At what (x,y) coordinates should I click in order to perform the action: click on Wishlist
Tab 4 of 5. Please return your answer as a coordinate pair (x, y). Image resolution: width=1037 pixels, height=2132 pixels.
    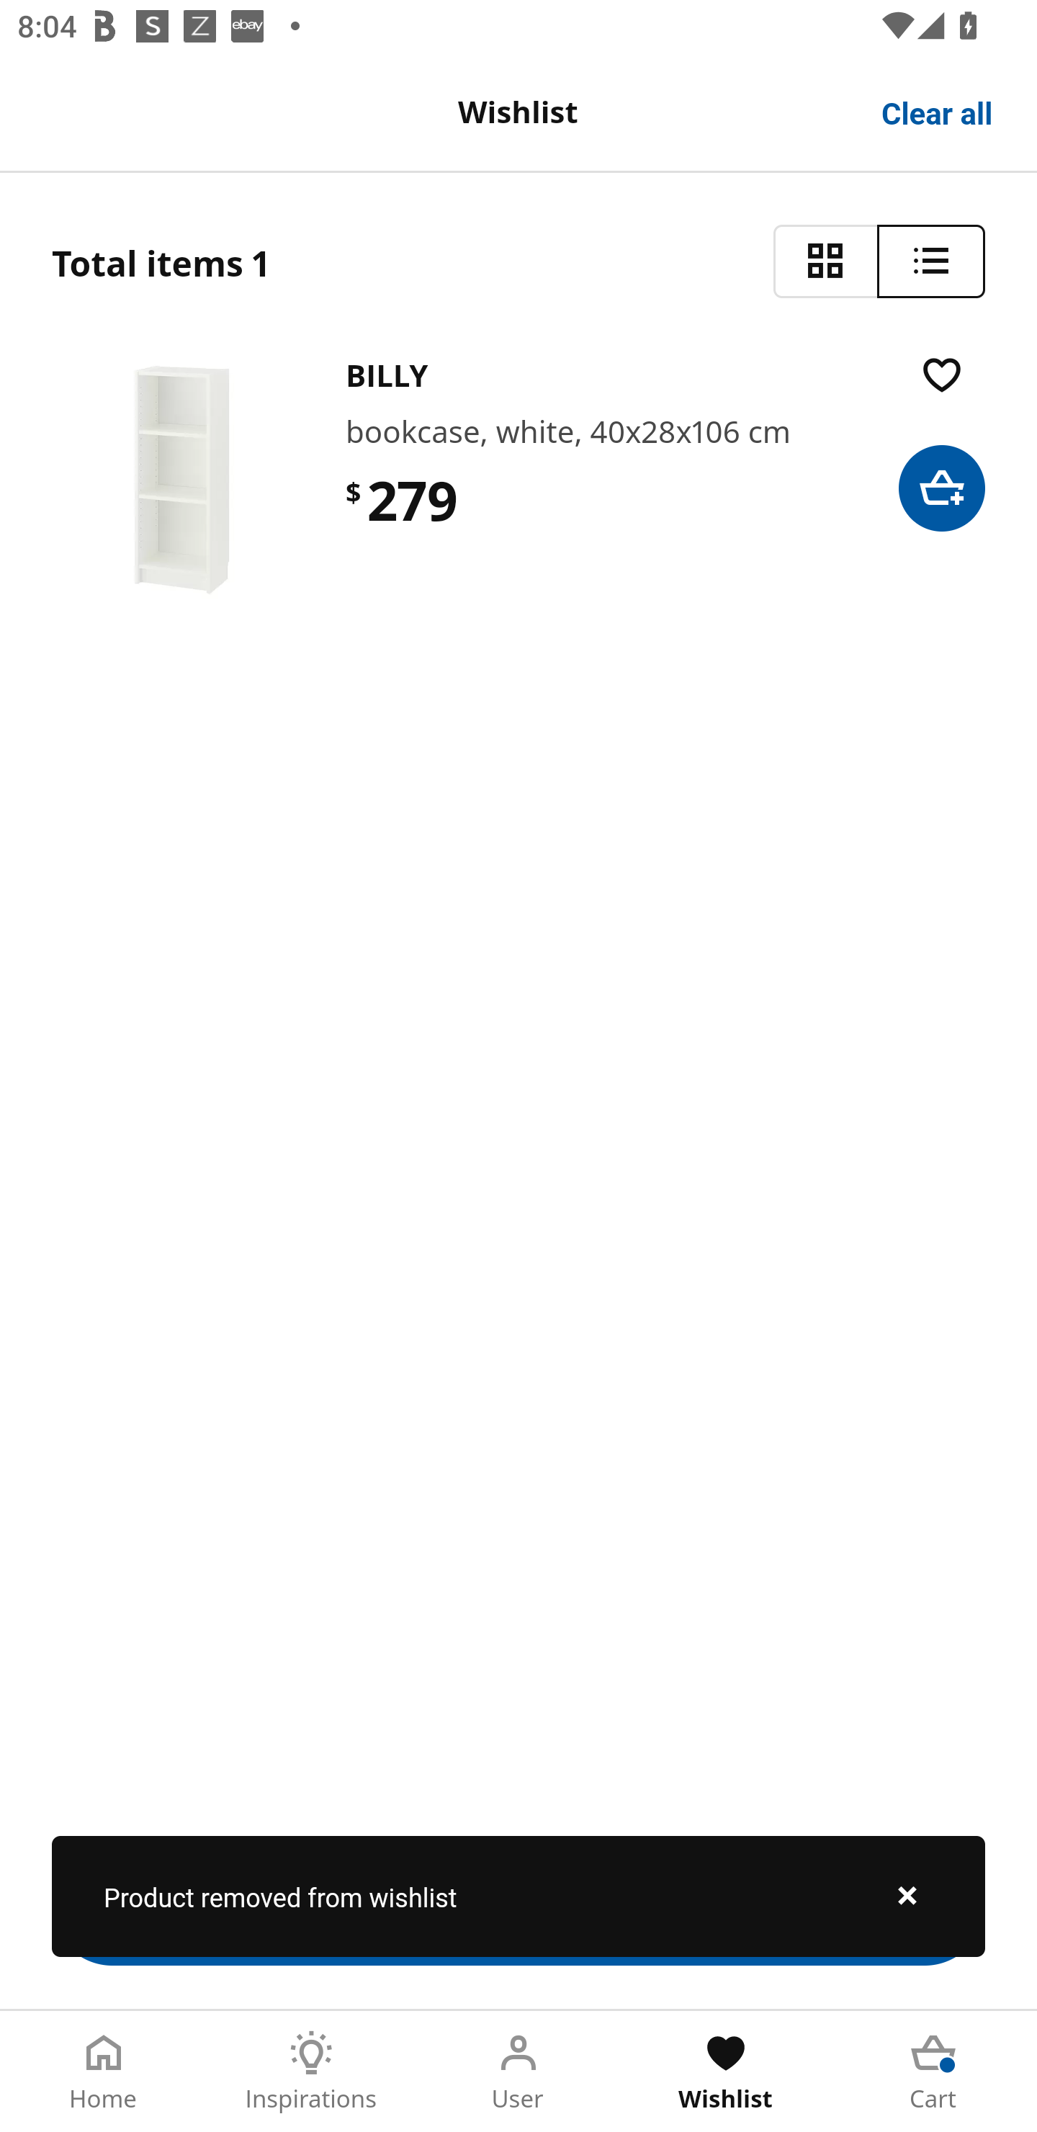
    Looking at the image, I should click on (726, 2071).